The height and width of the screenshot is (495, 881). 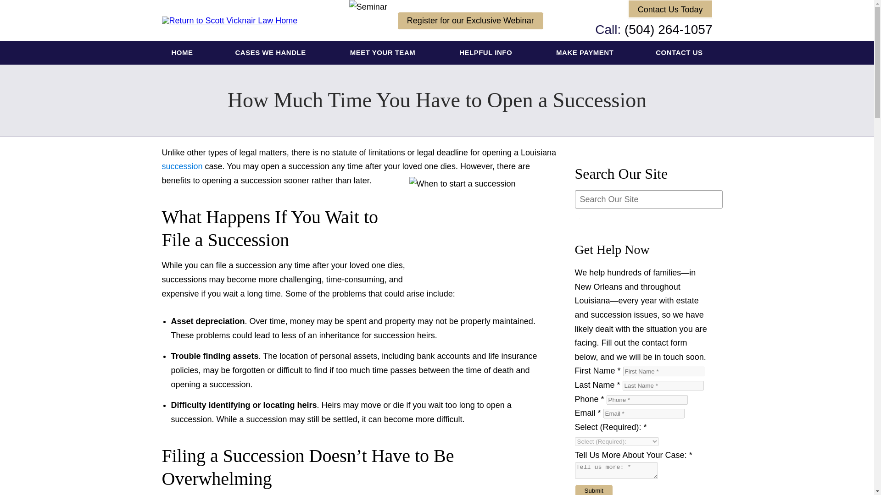 I want to click on succession, so click(x=182, y=166).